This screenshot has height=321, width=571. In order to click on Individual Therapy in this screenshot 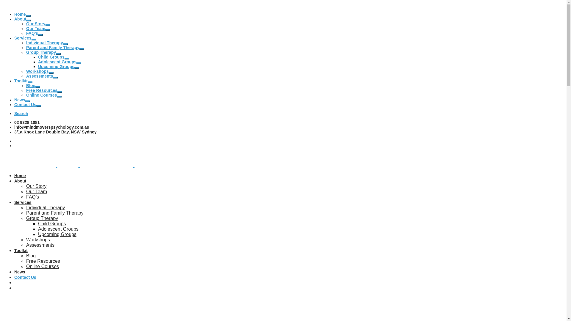, I will do `click(46, 207)`.